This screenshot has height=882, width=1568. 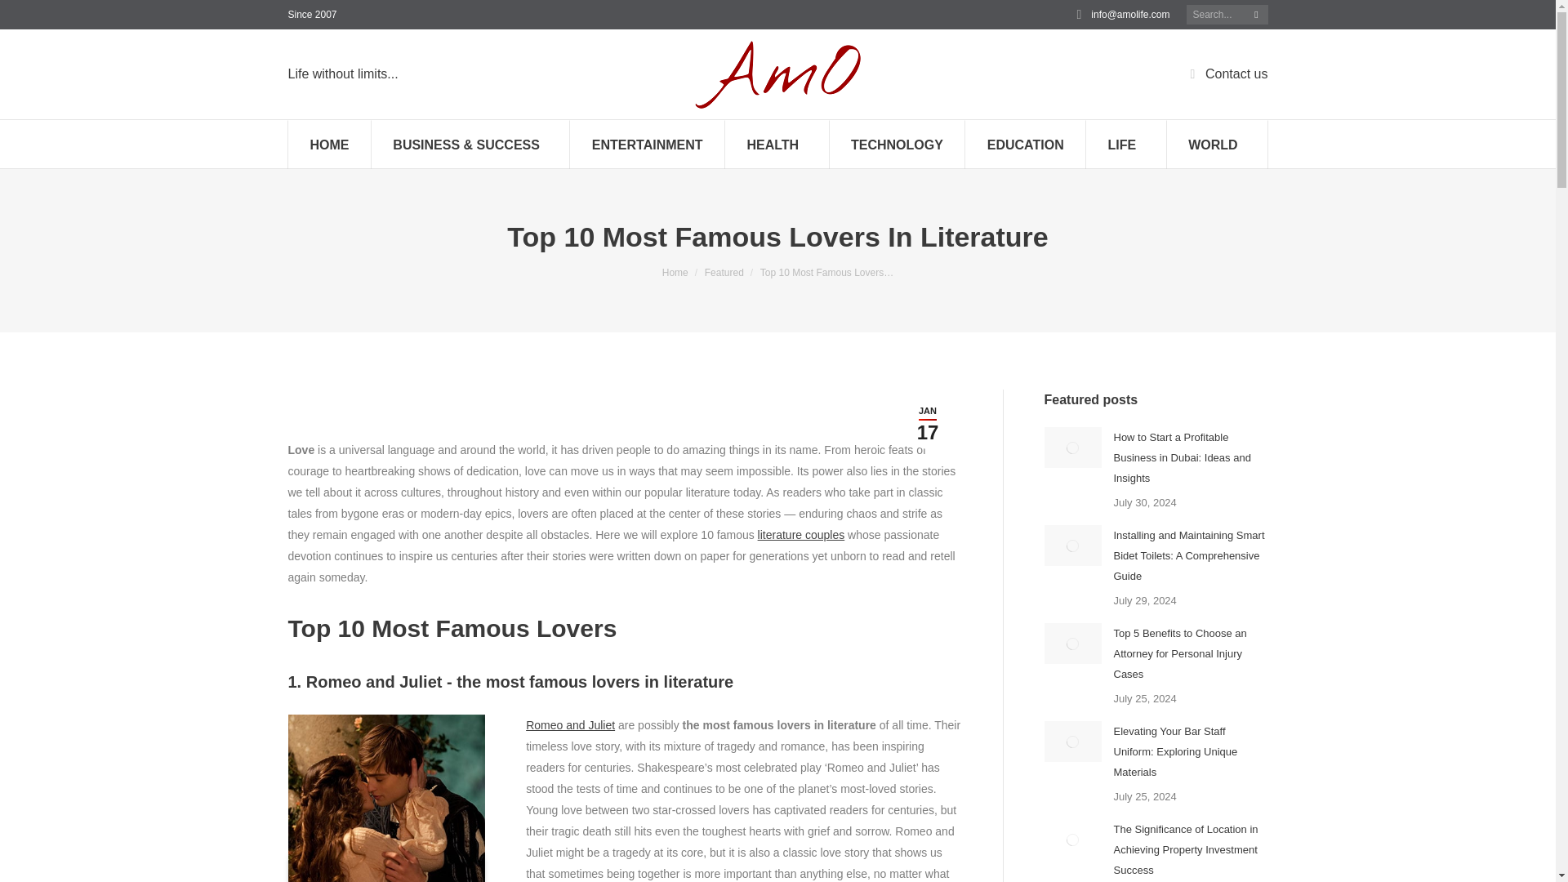 What do you see at coordinates (928, 423) in the screenshot?
I see `8:57 pm` at bounding box center [928, 423].